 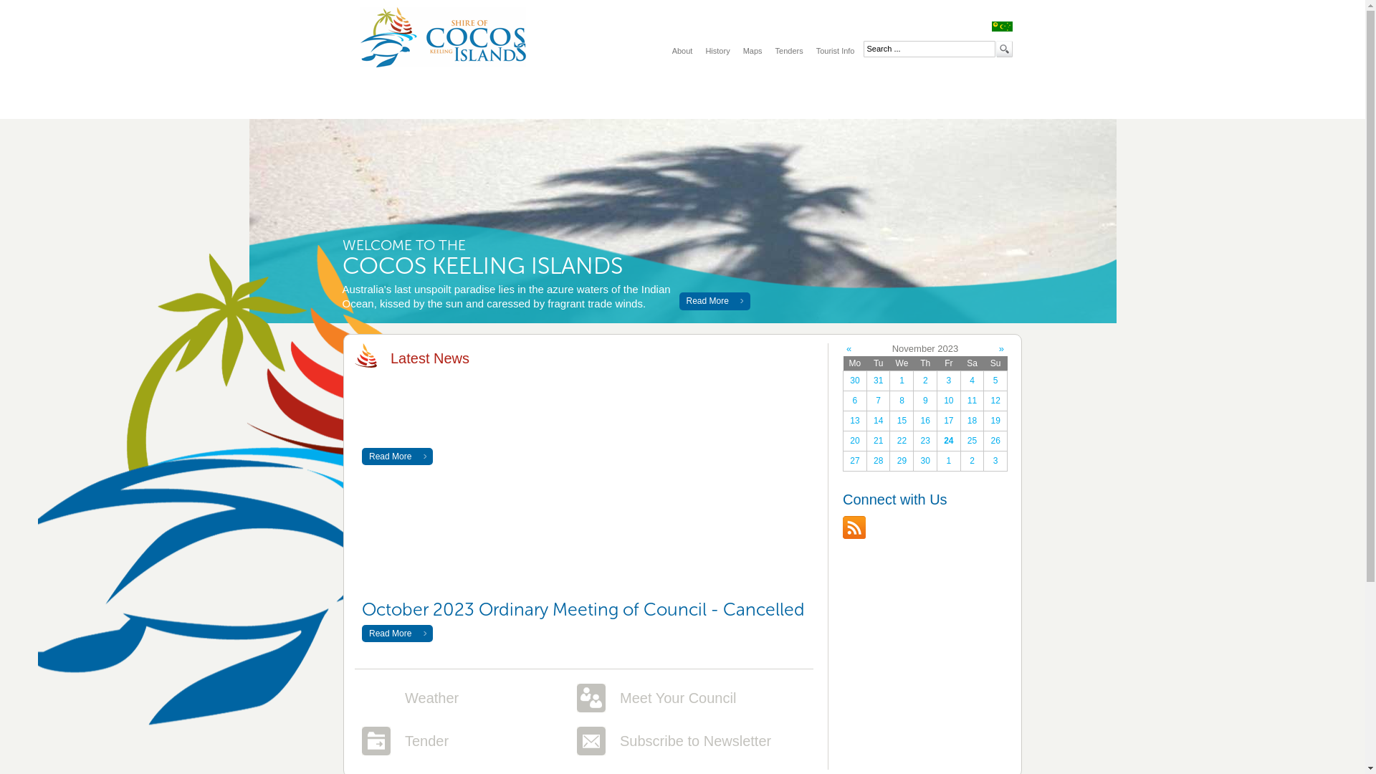 I want to click on 11, so click(x=973, y=401).